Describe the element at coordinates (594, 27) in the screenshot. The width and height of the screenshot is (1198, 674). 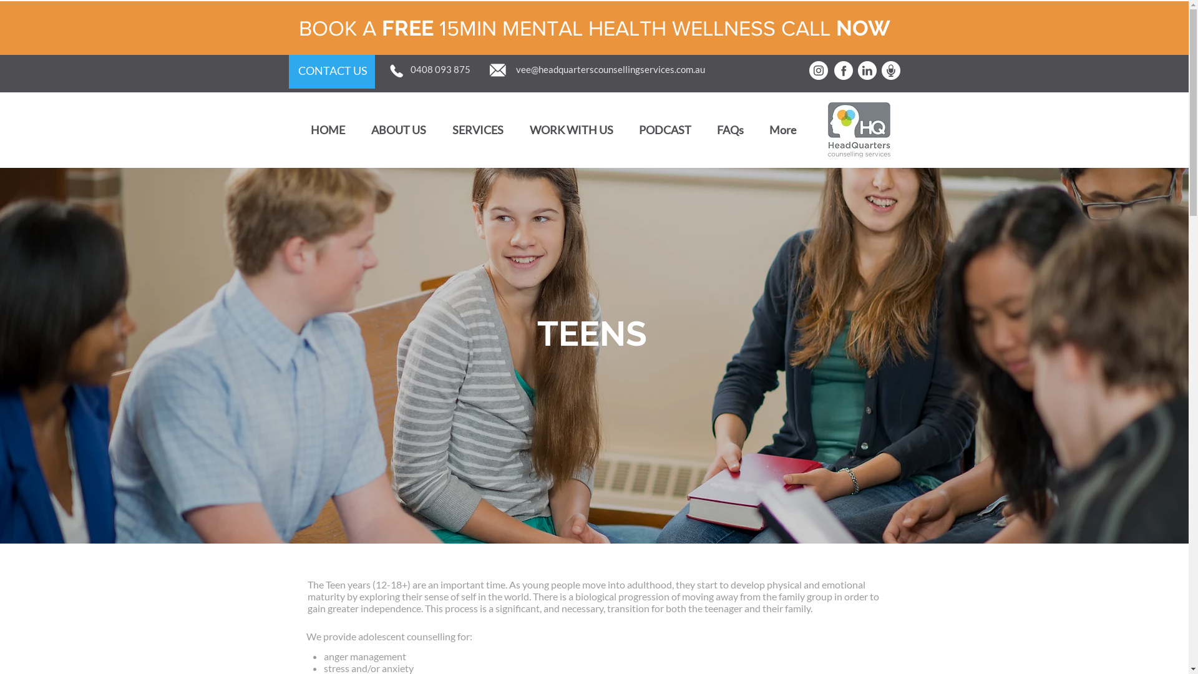
I see `BOOK A FREE 15MIN MENTAL HEALTH WELLNESS CALL NOW` at that location.